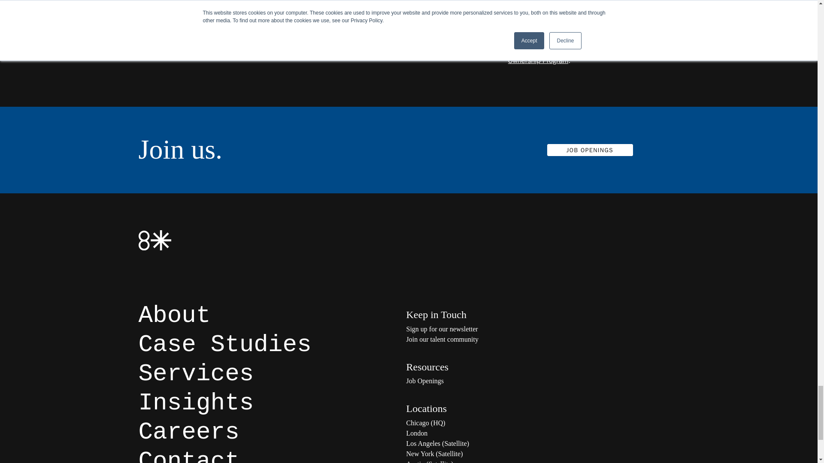 This screenshot has width=824, height=463. Describe the element at coordinates (196, 374) in the screenshot. I see `Services` at that location.